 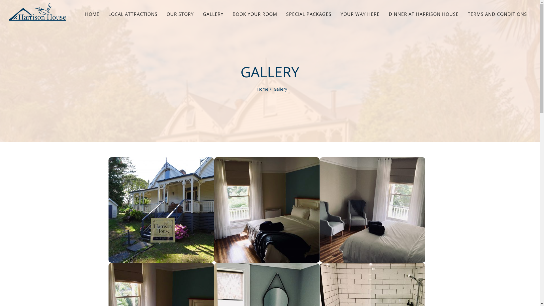 I want to click on DINNER AT HARRISON HOUSE, so click(x=424, y=14).